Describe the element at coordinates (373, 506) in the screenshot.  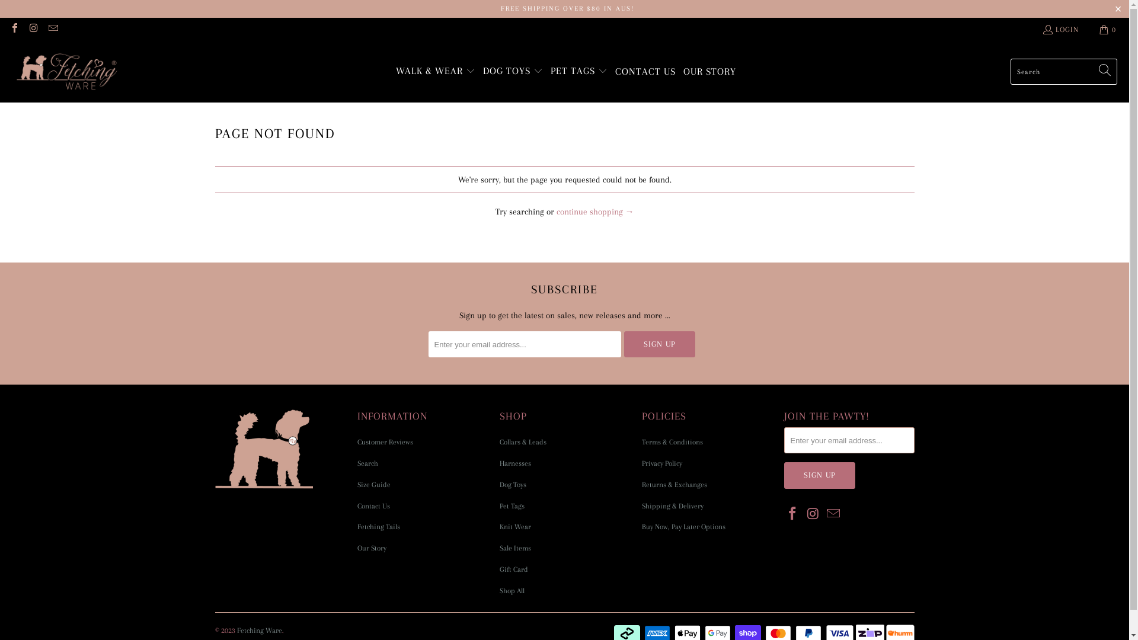
I see `Contact Us` at that location.